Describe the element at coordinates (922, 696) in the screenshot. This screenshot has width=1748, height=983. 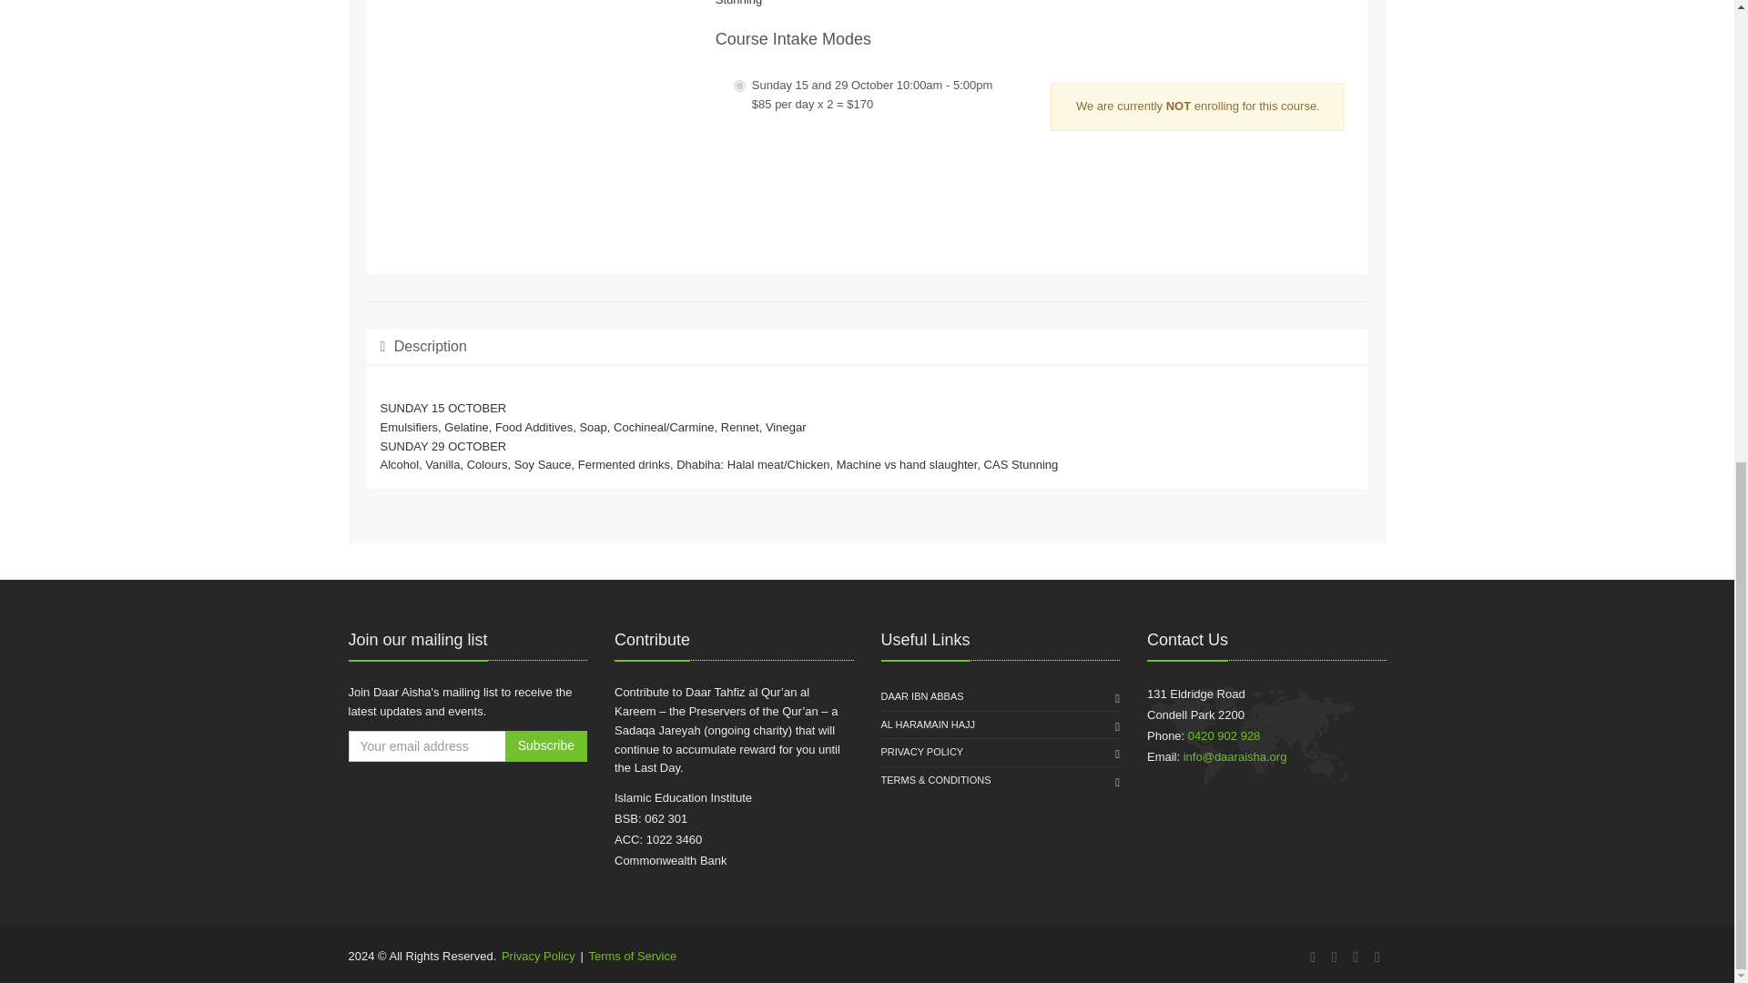
I see `DAAR IBN ABBAS` at that location.